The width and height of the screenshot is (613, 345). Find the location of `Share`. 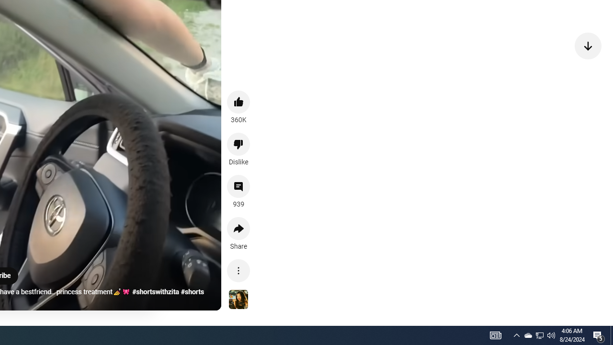

Share is located at coordinates (238, 228).